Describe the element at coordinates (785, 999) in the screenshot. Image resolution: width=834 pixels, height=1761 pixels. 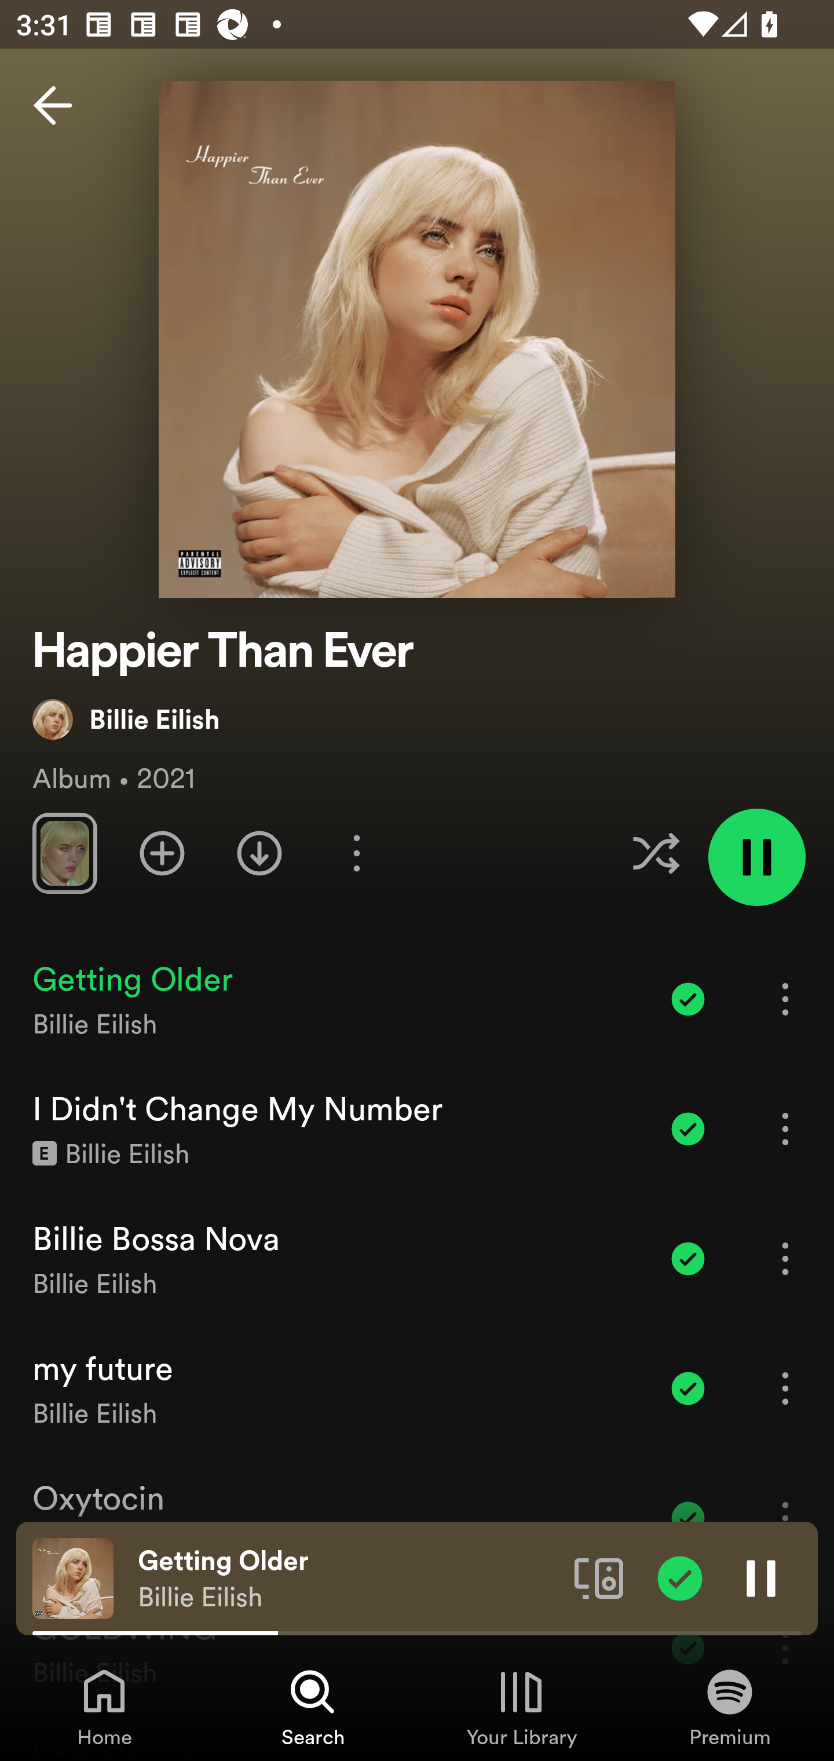
I see `More options for song Getting Older` at that location.